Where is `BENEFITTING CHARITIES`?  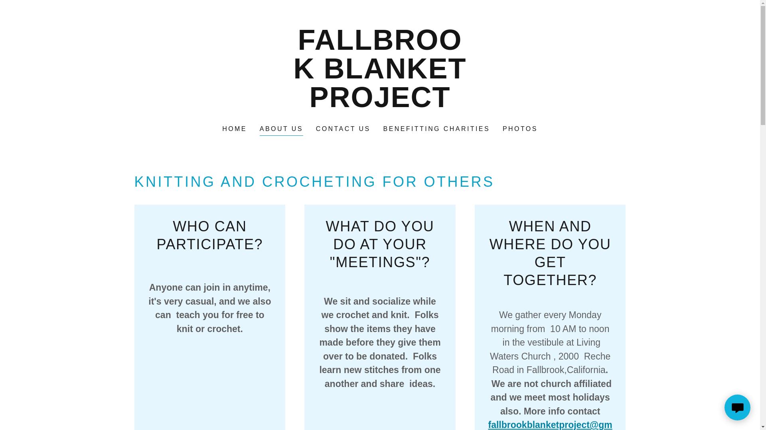 BENEFITTING CHARITIES is located at coordinates (436, 129).